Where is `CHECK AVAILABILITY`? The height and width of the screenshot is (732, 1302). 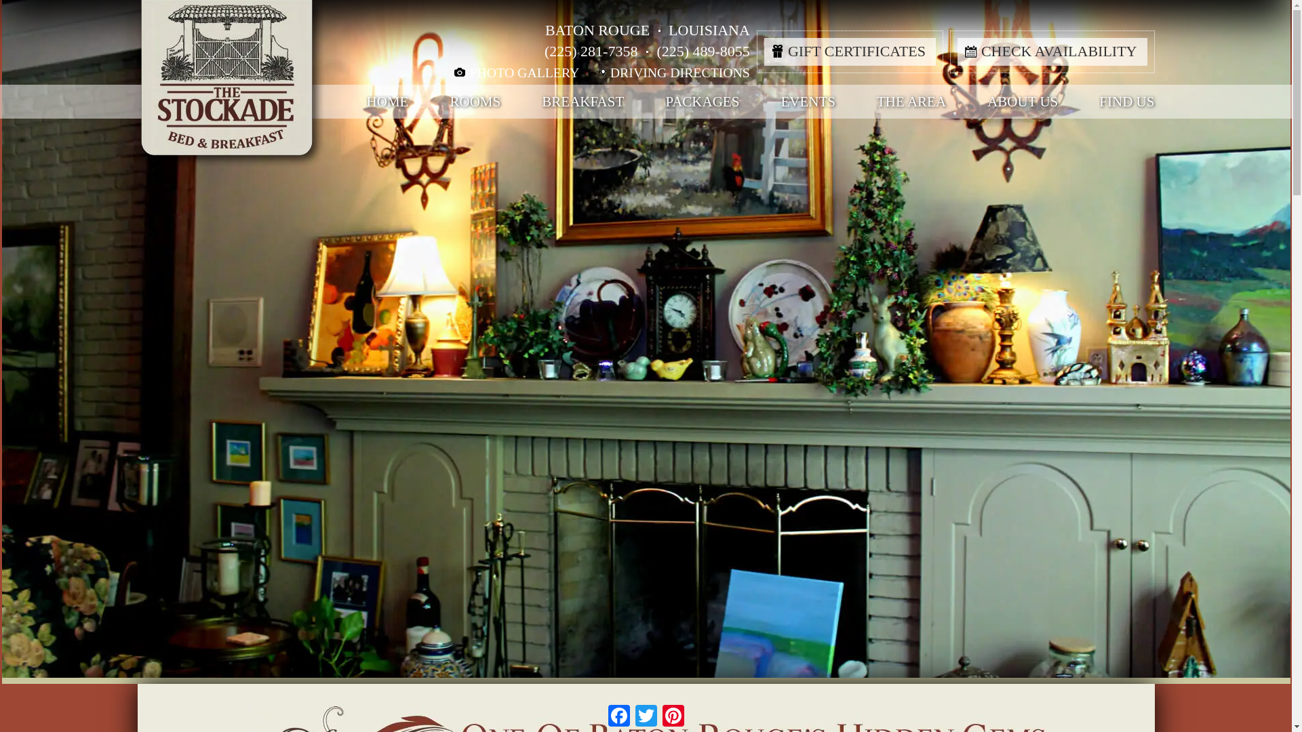
CHECK AVAILABILITY is located at coordinates (1052, 52).